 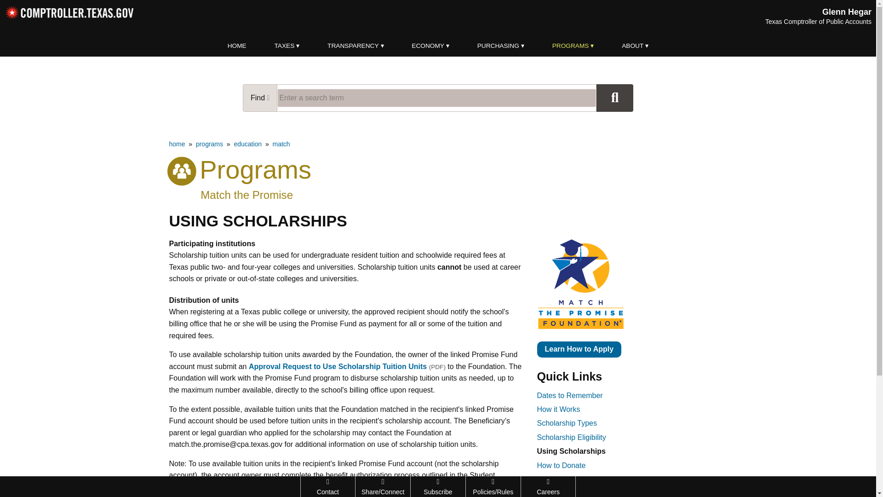 I want to click on TAXES, so click(x=287, y=46).